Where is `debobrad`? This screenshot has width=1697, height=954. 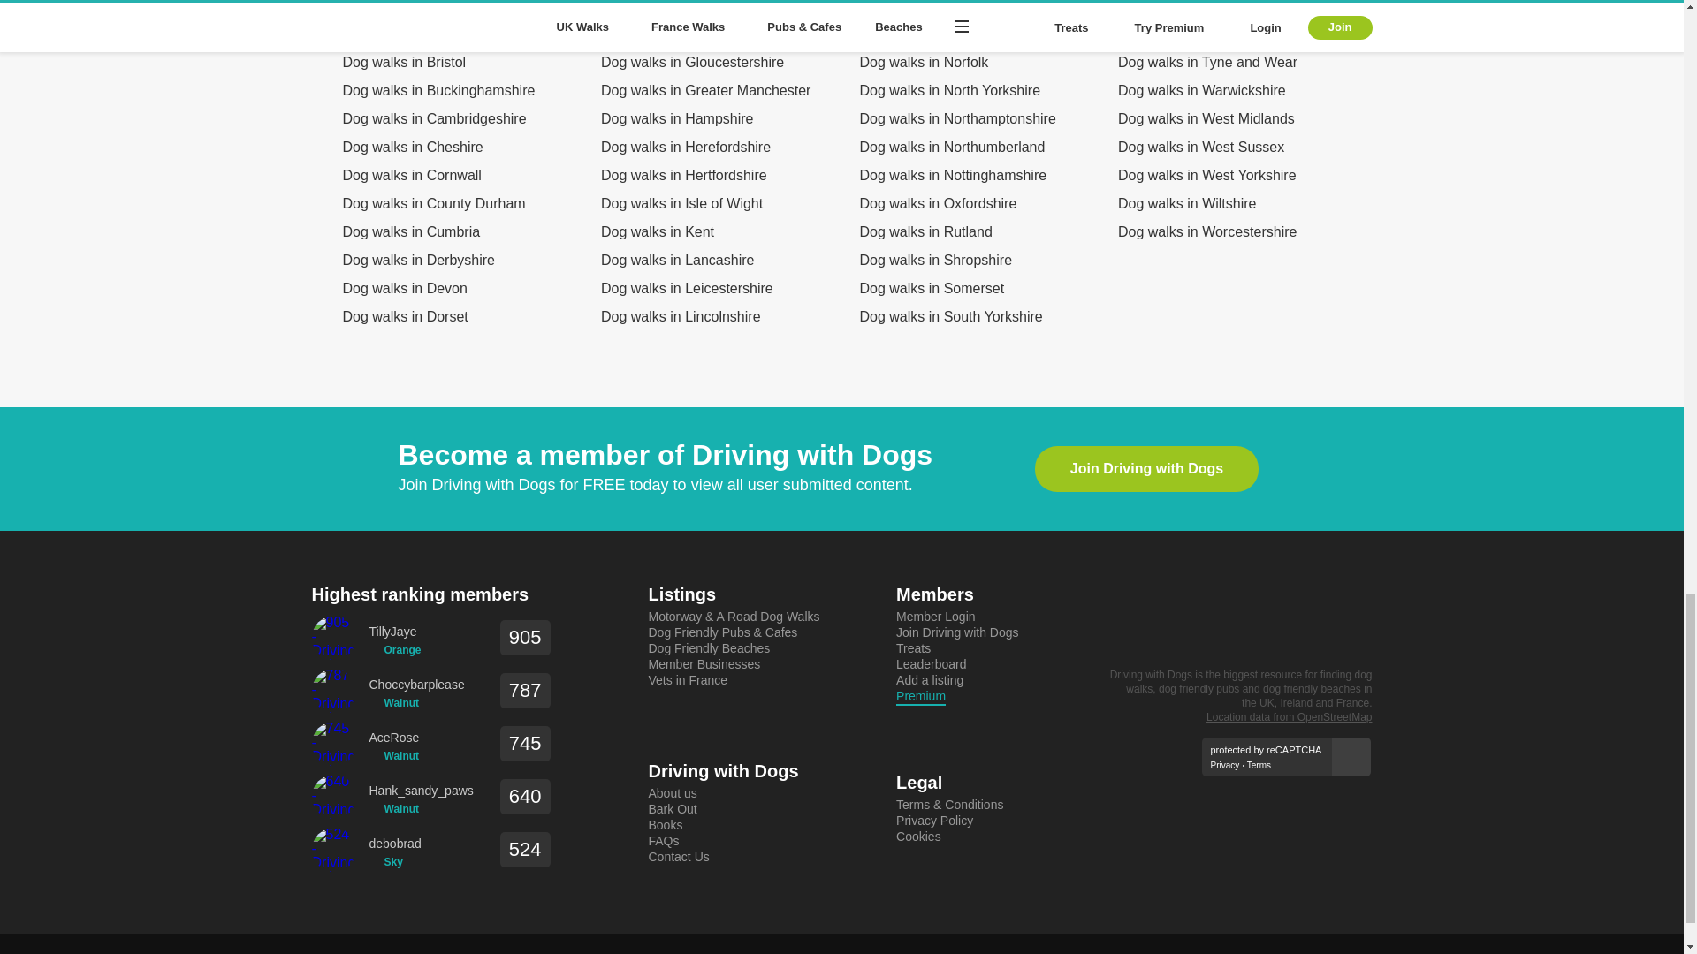 debobrad is located at coordinates (395, 844).